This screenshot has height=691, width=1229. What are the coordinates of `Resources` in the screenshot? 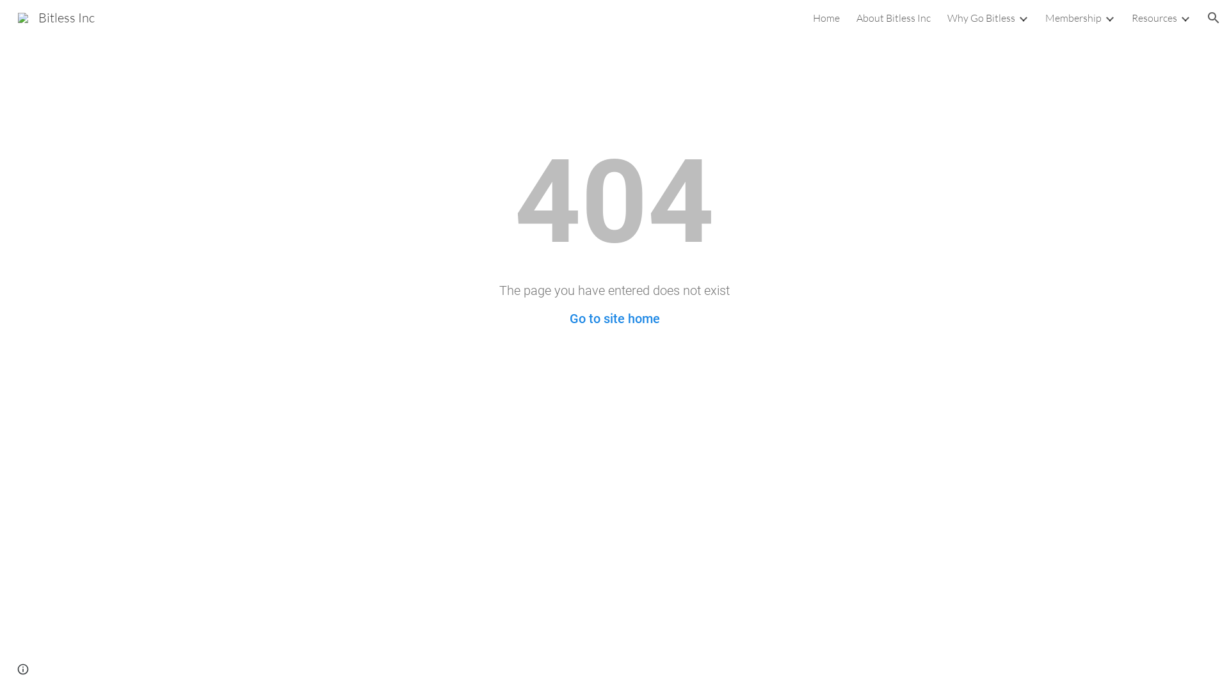 It's located at (1155, 18).